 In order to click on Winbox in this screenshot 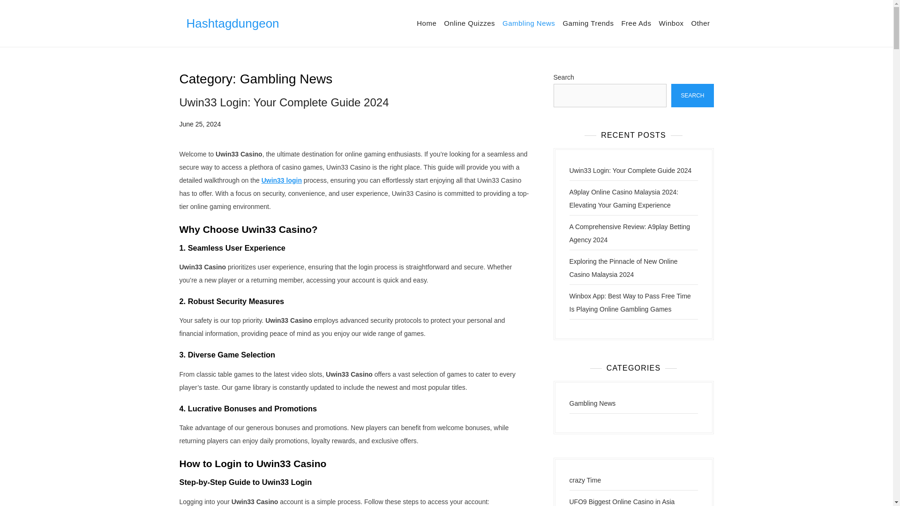, I will do `click(671, 23)`.